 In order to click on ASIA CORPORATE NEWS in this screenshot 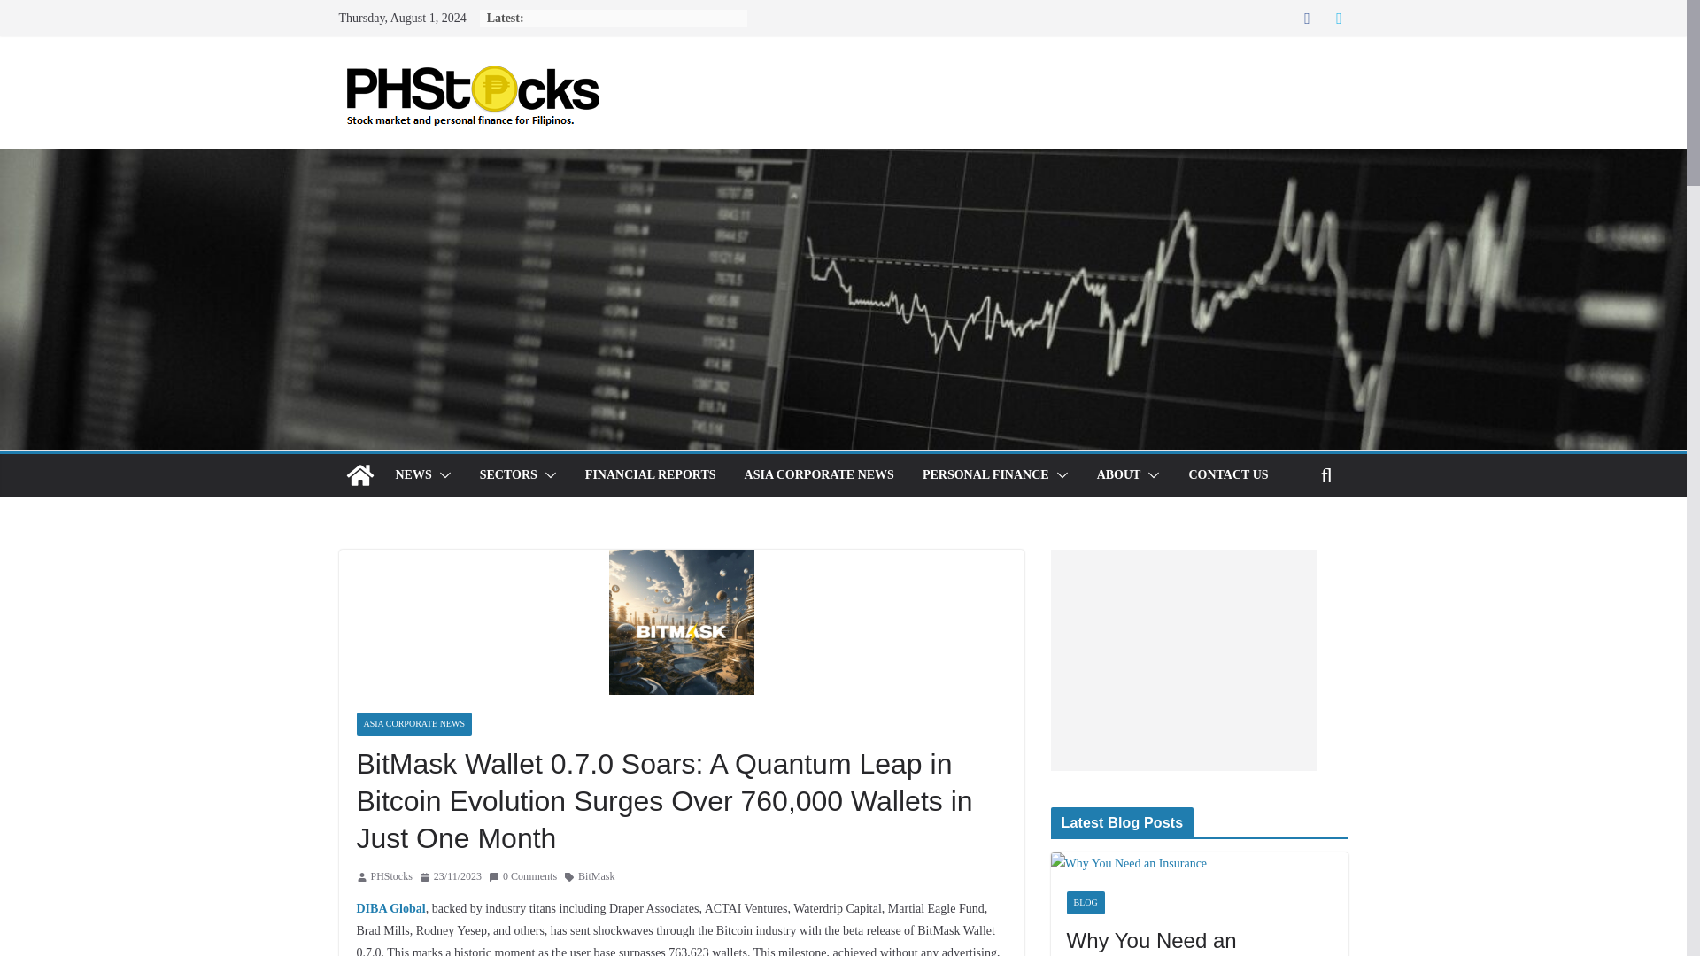, I will do `click(818, 474)`.